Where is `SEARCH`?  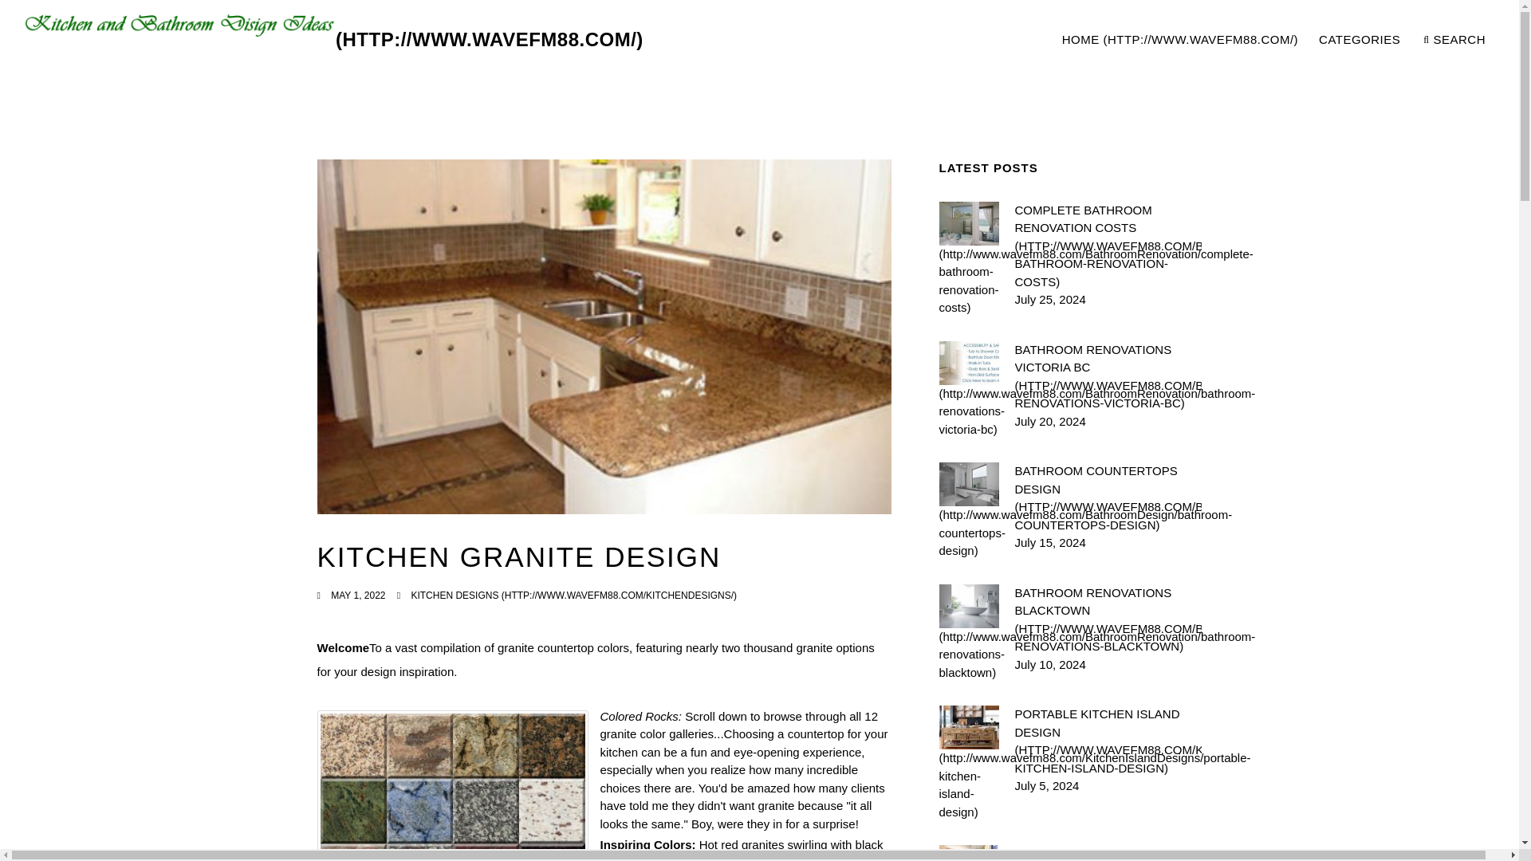
SEARCH is located at coordinates (1454, 40).